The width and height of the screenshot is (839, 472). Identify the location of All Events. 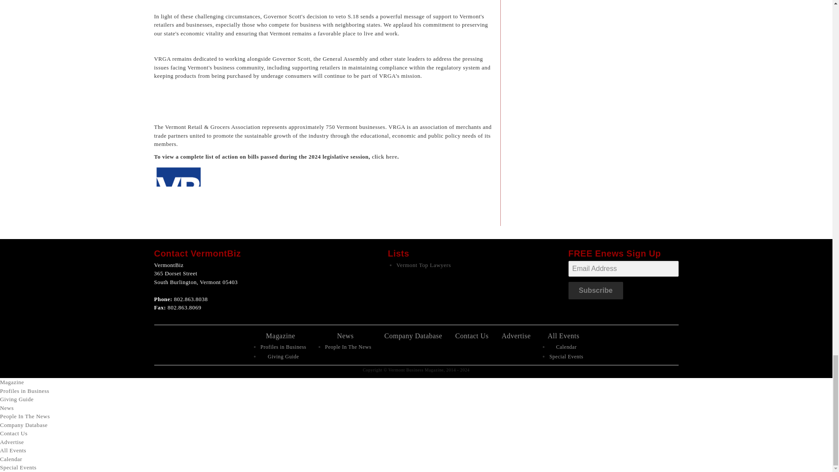
(564, 336).